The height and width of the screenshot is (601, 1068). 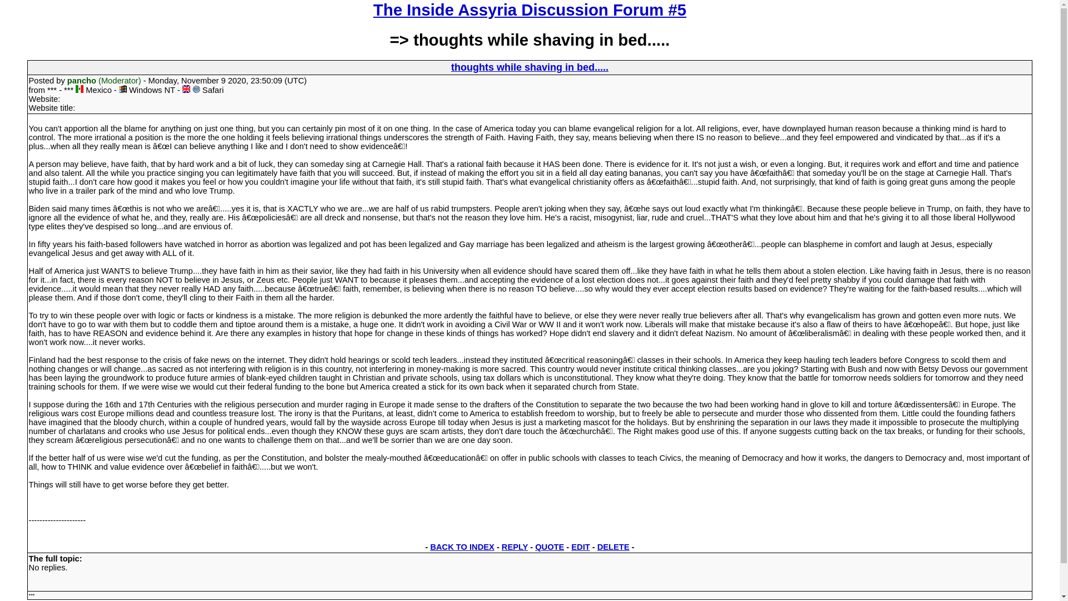 What do you see at coordinates (613, 547) in the screenshot?
I see `DELETE` at bounding box center [613, 547].